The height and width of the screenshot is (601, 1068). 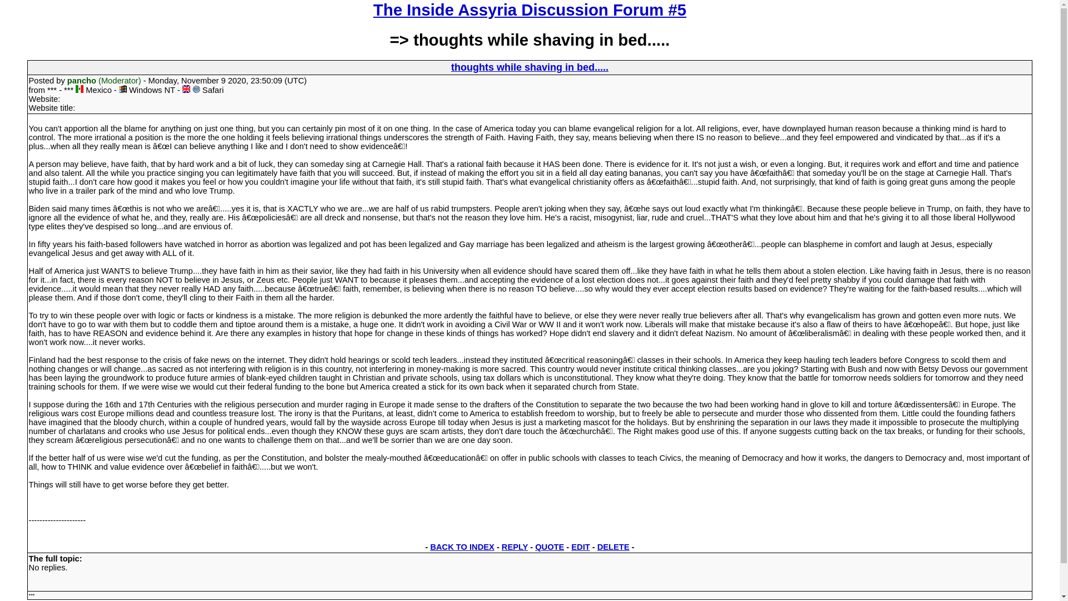 What do you see at coordinates (613, 547) in the screenshot?
I see `DELETE` at bounding box center [613, 547].